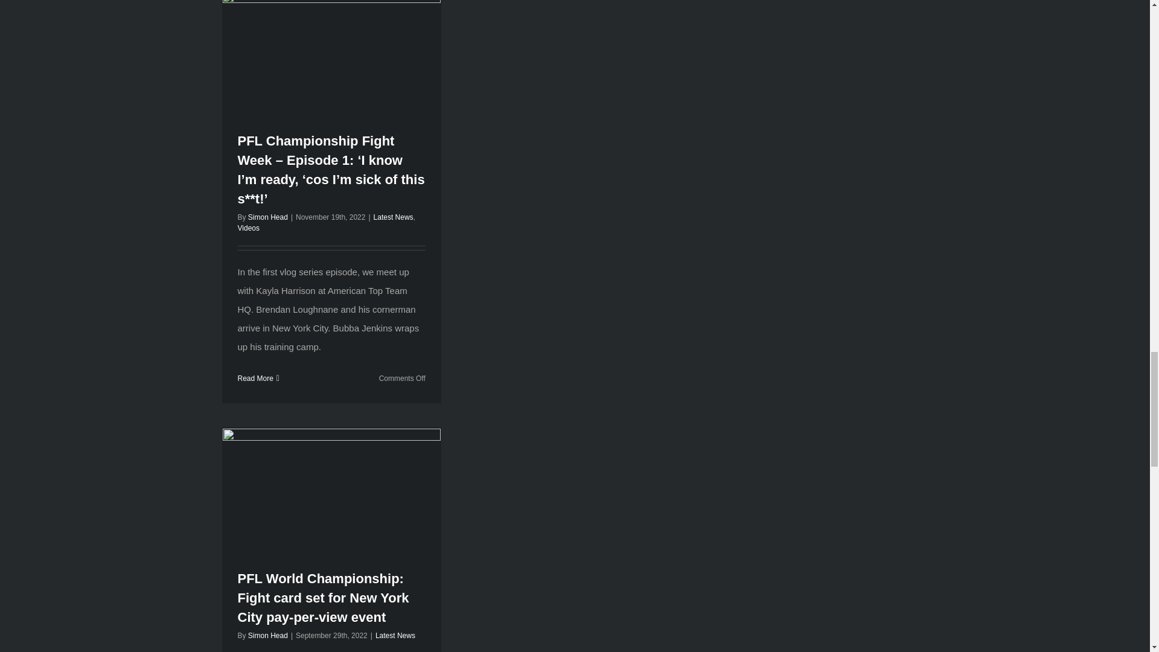 The height and width of the screenshot is (652, 1159). Describe the element at coordinates (267, 217) in the screenshot. I see `Simon Head` at that location.